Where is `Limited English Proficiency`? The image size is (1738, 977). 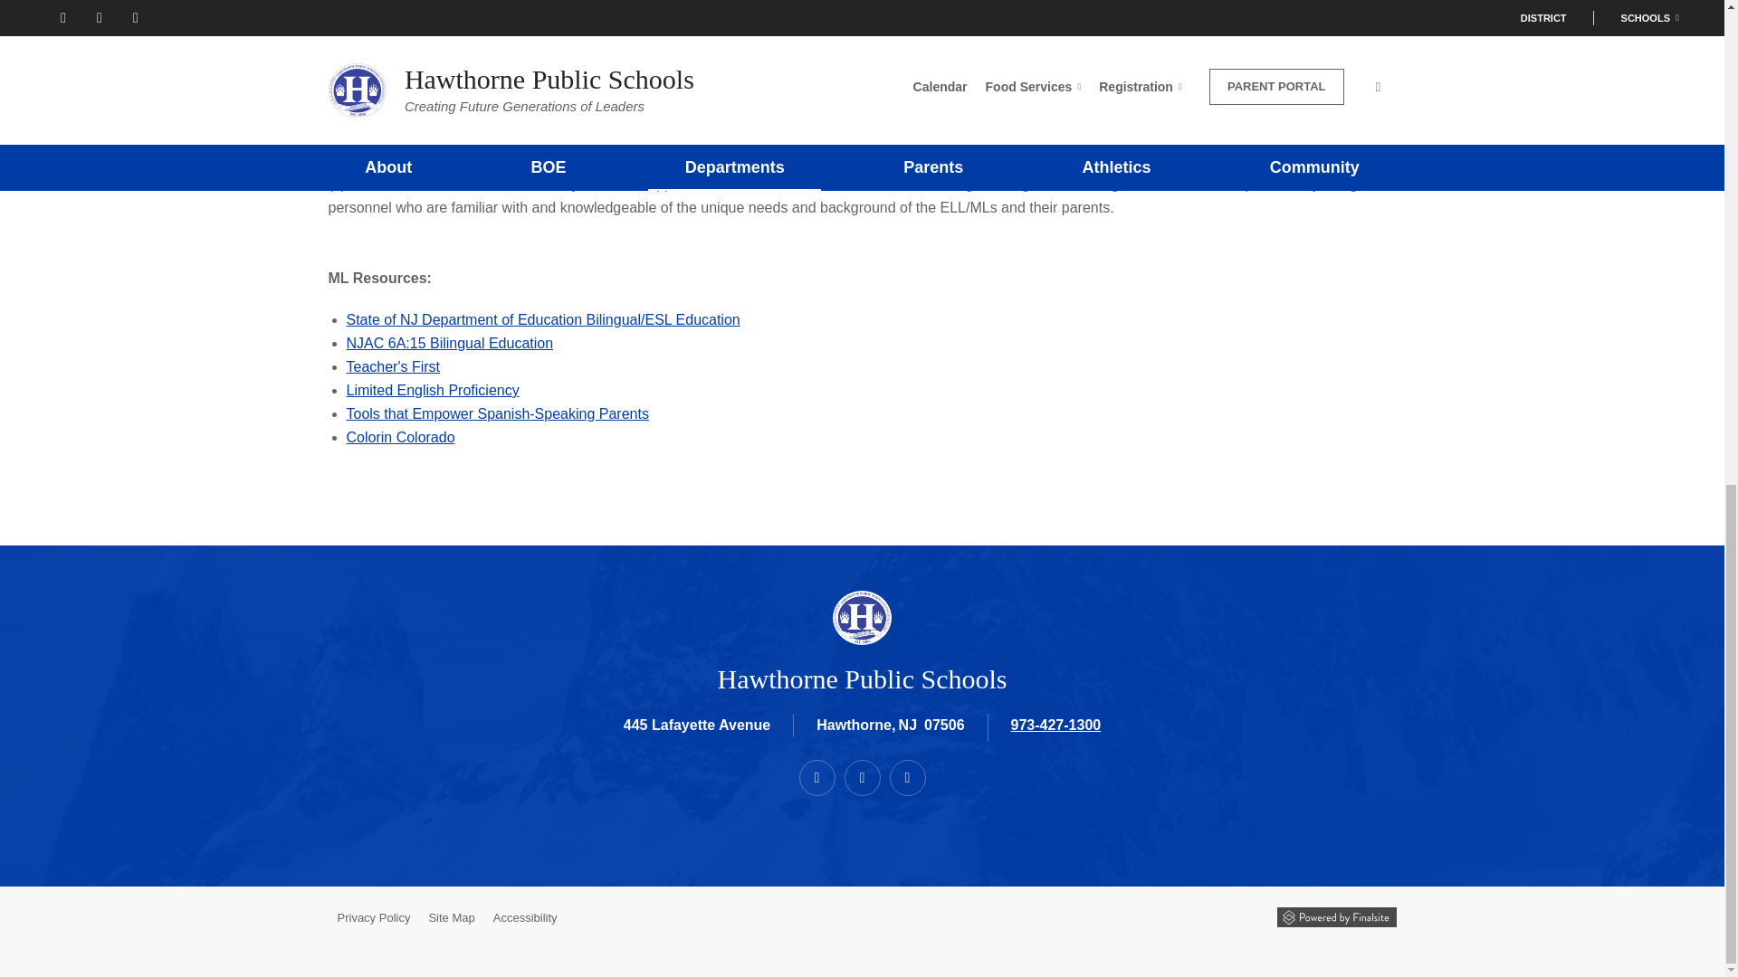 Limited English Proficiency is located at coordinates (432, 390).